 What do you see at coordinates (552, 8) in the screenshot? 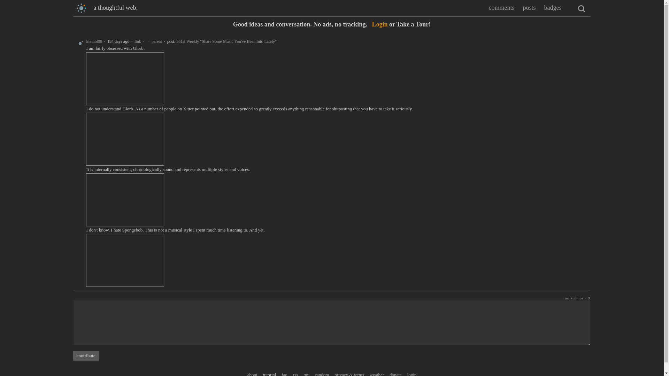
I see `badges` at bounding box center [552, 8].